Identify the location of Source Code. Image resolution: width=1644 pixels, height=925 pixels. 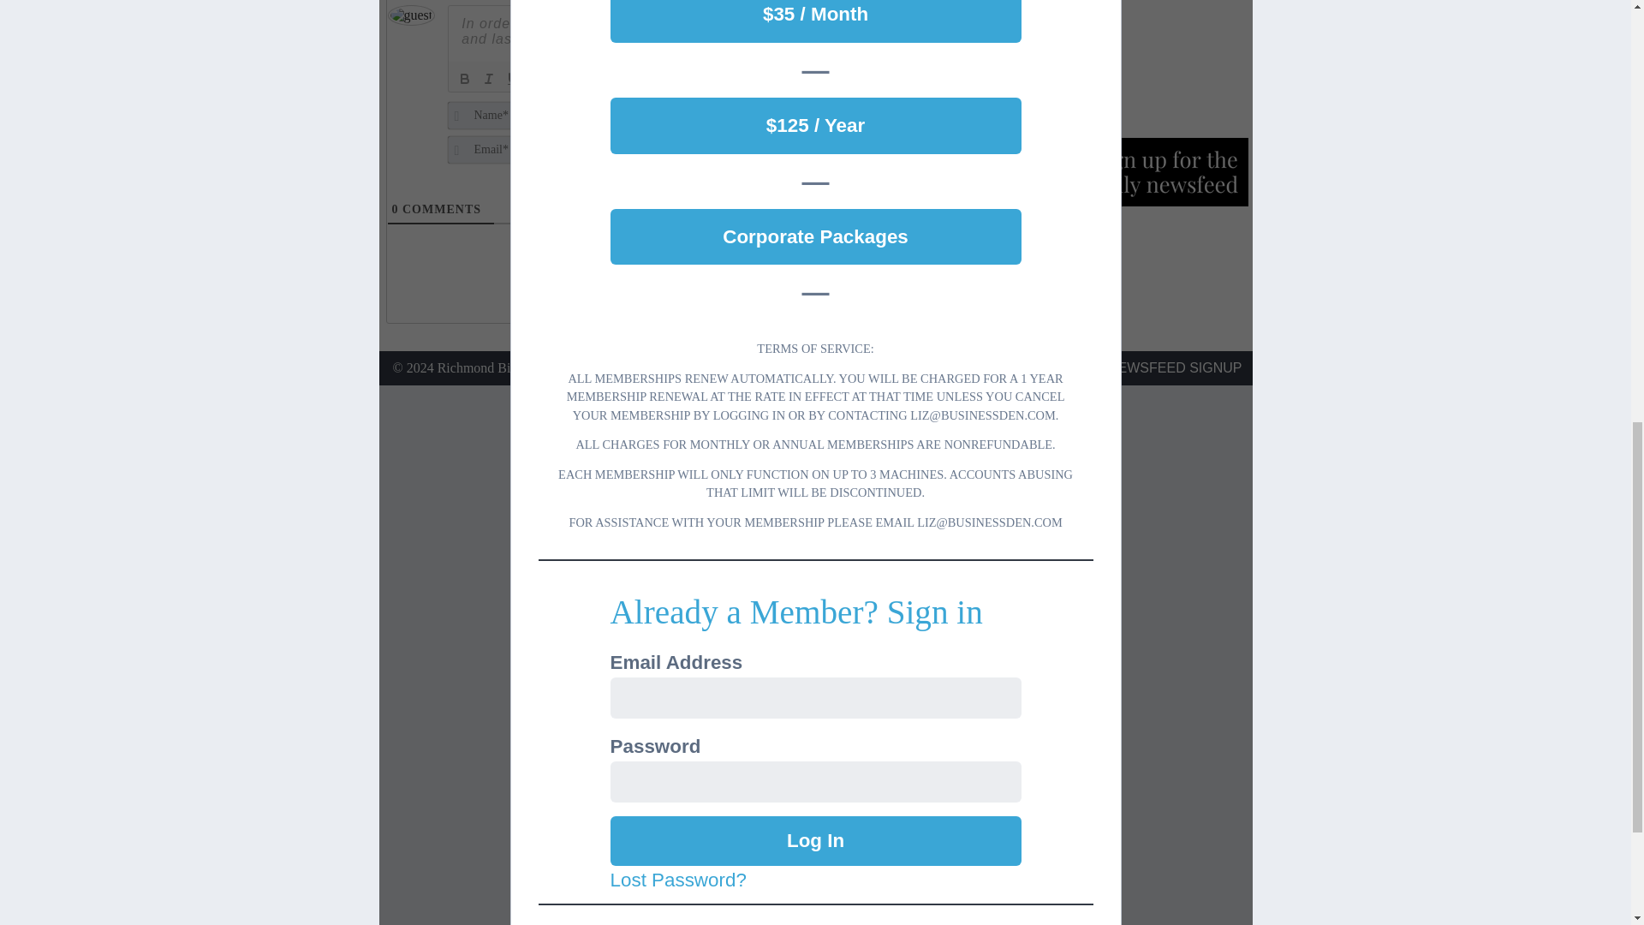
(678, 78).